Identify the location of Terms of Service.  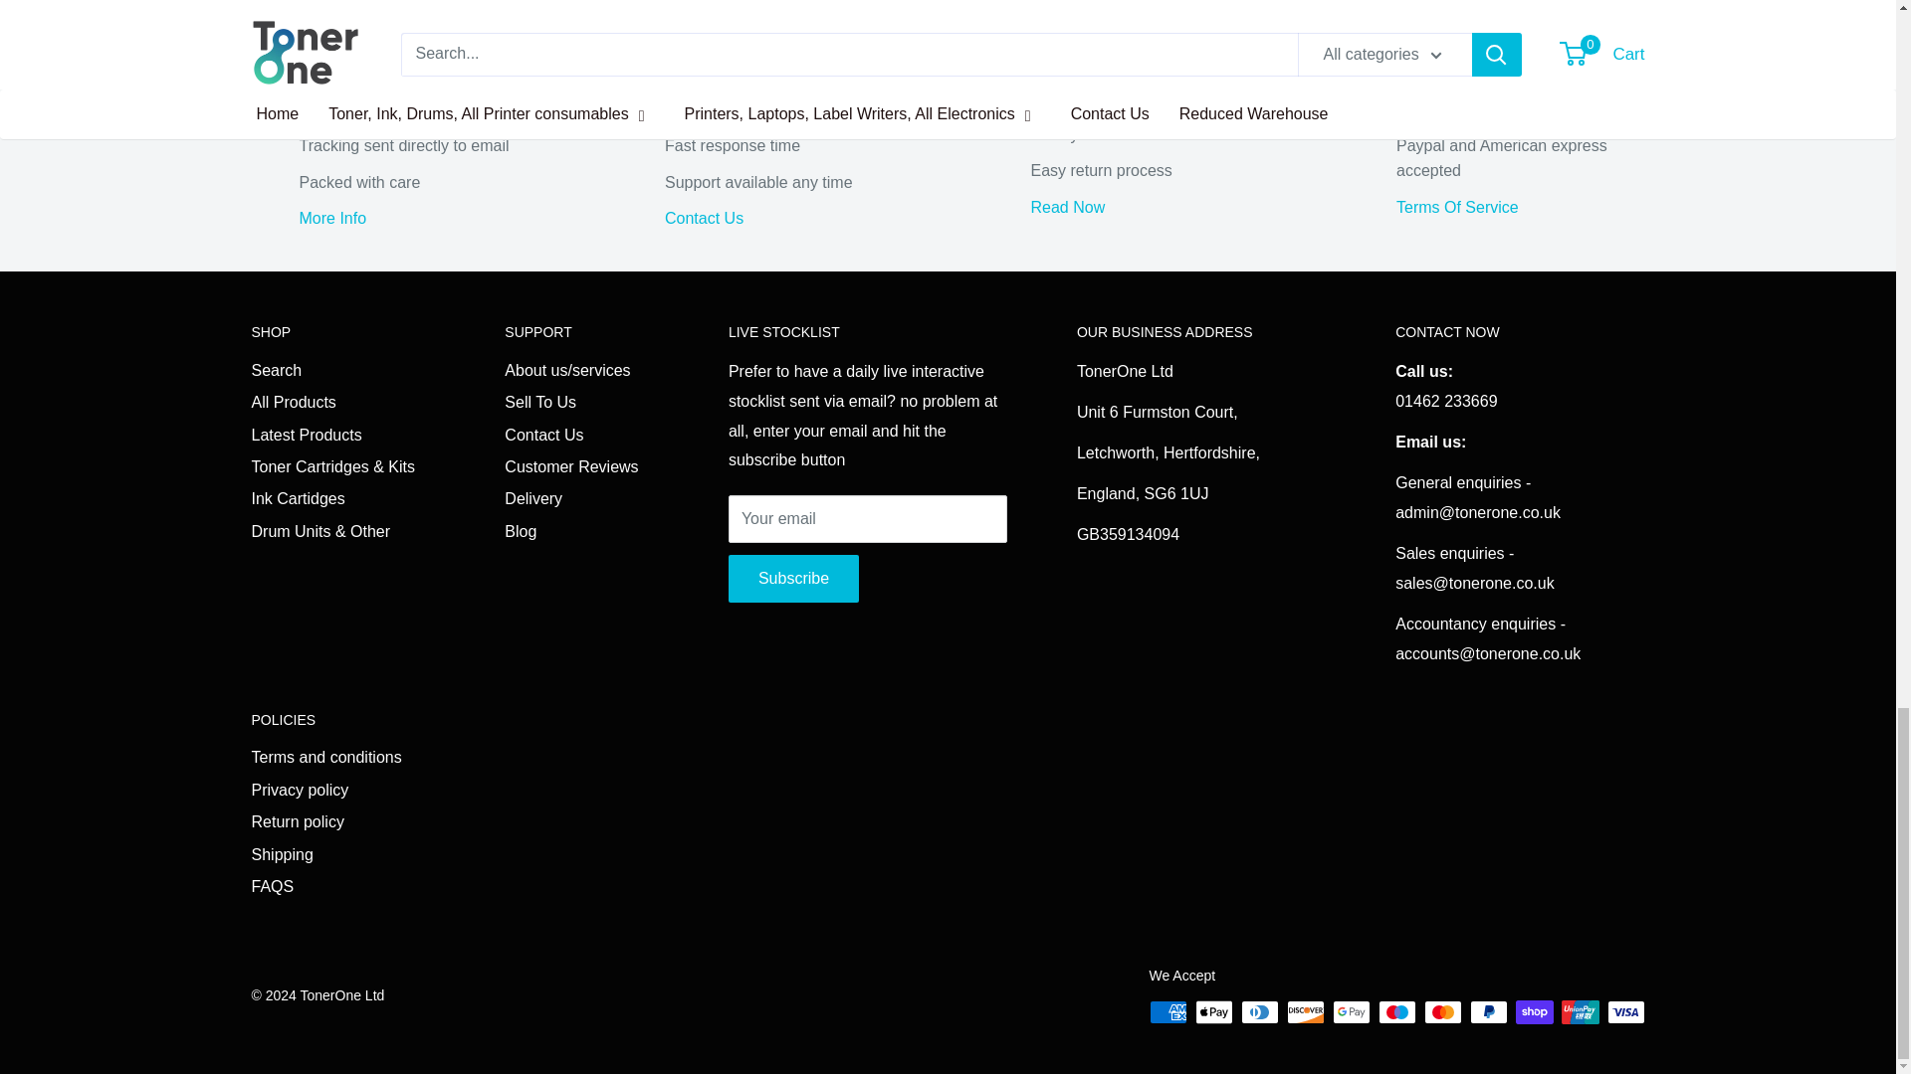
(1457, 207).